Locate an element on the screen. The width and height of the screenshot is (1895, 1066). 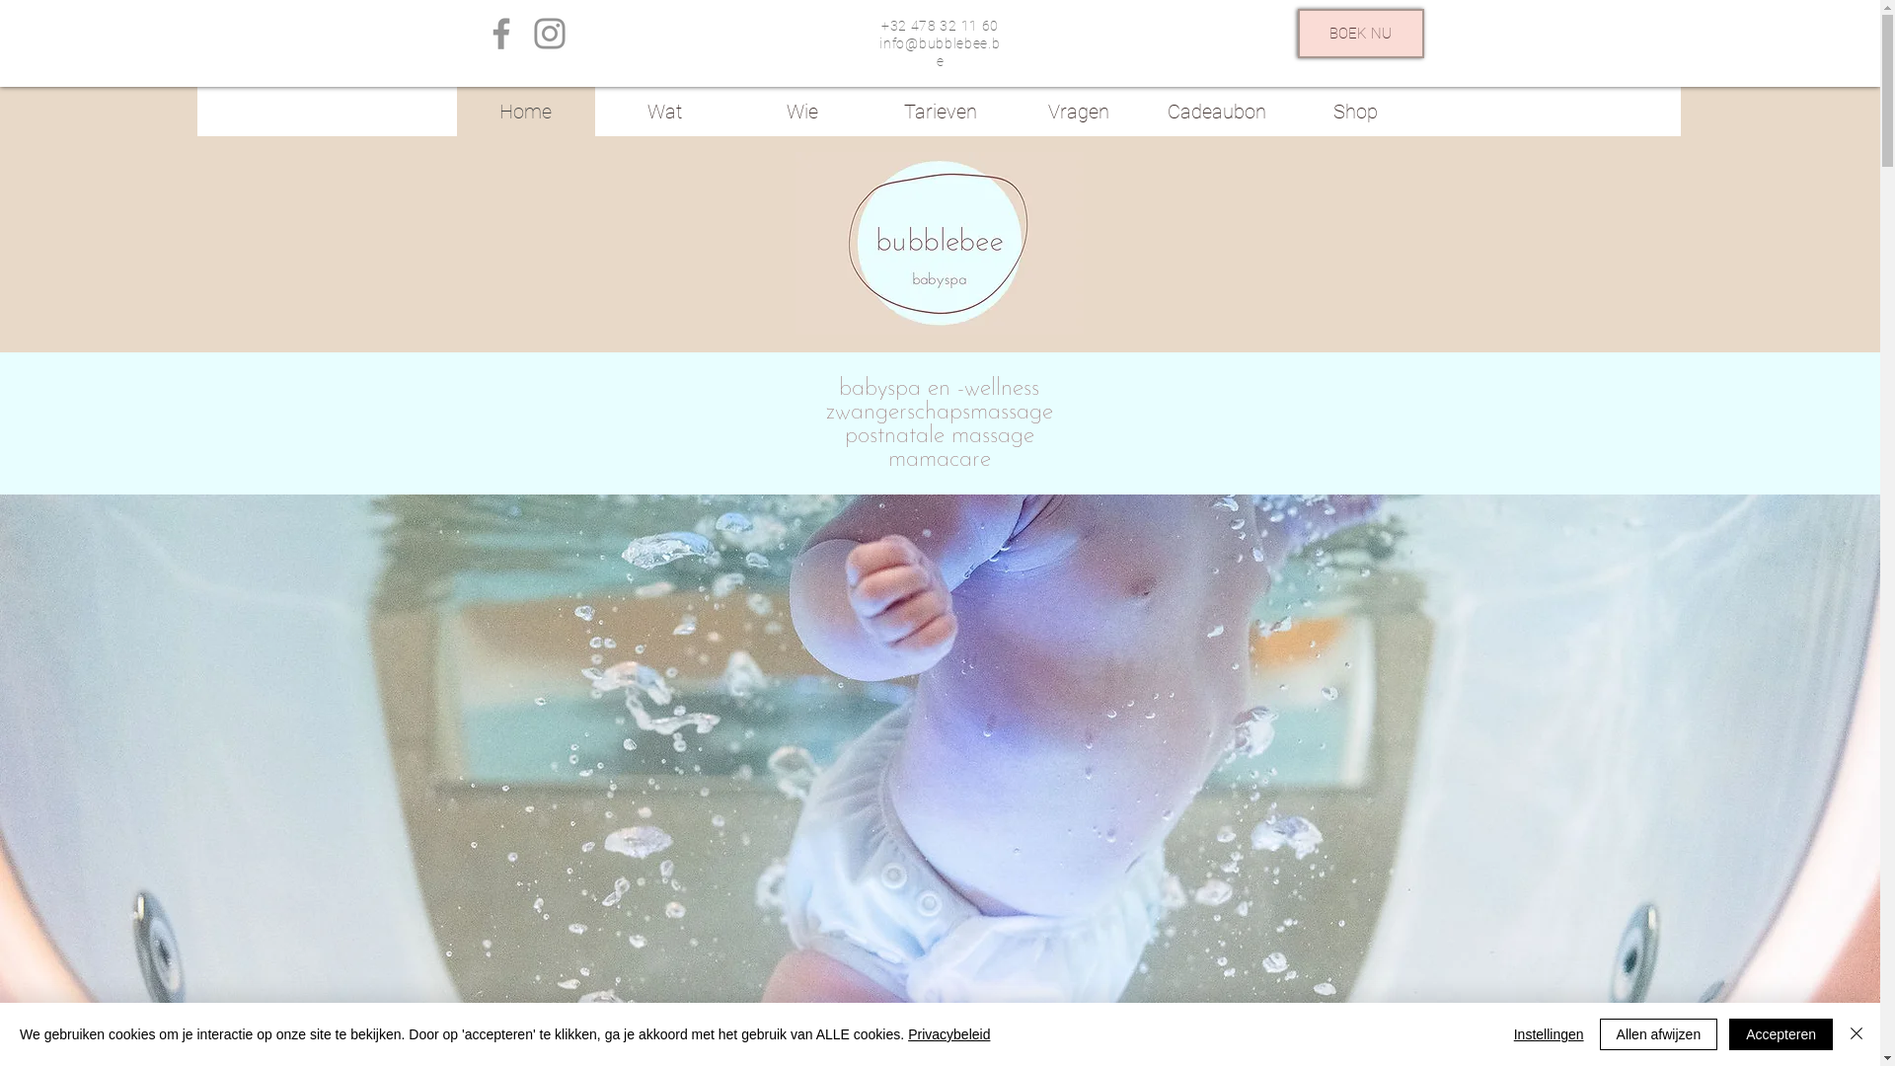
Cadeaubon is located at coordinates (1216, 112).